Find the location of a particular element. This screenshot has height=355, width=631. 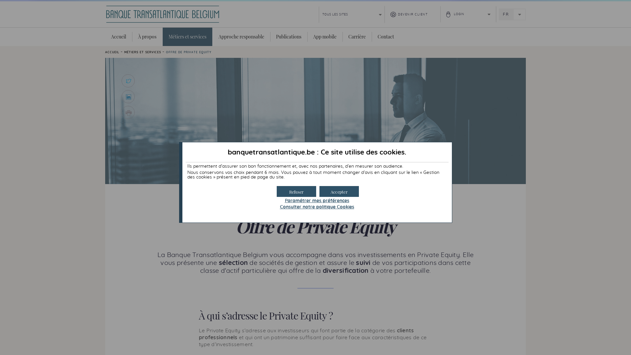

ACCUEIL is located at coordinates (112, 53).